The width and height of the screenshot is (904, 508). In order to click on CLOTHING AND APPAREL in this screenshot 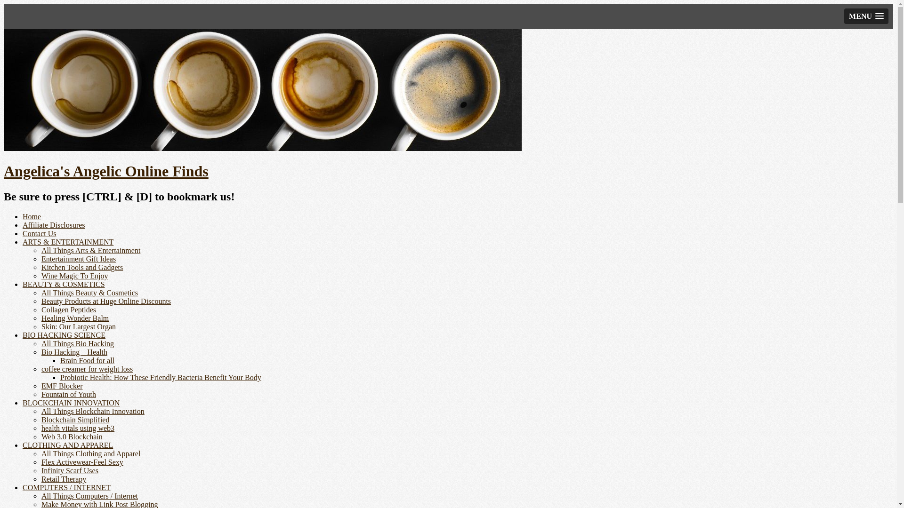, I will do `click(68, 445)`.